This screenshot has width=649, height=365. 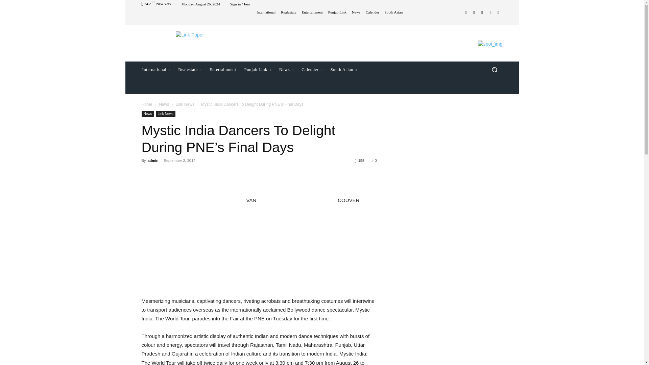 I want to click on Link Paper, so click(x=190, y=35).